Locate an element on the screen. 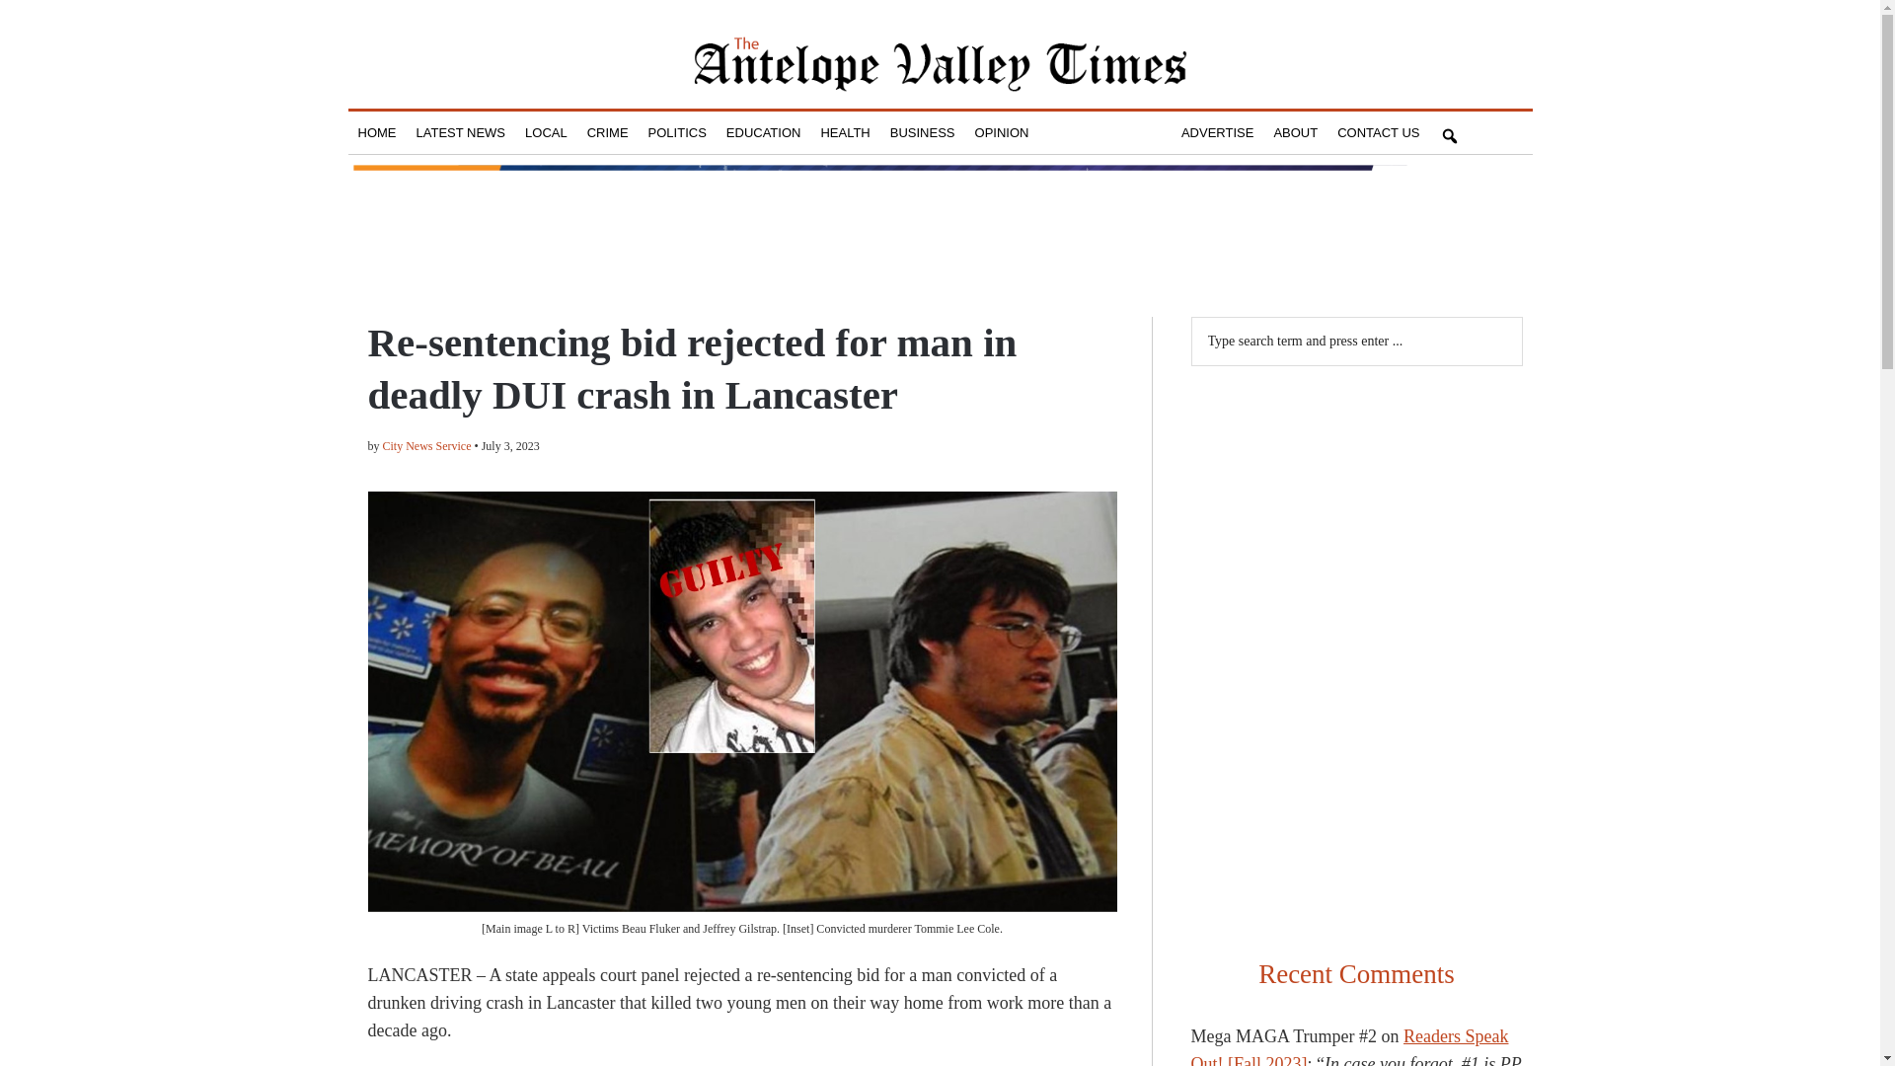 The image size is (1895, 1066). LOCAL is located at coordinates (547, 132).